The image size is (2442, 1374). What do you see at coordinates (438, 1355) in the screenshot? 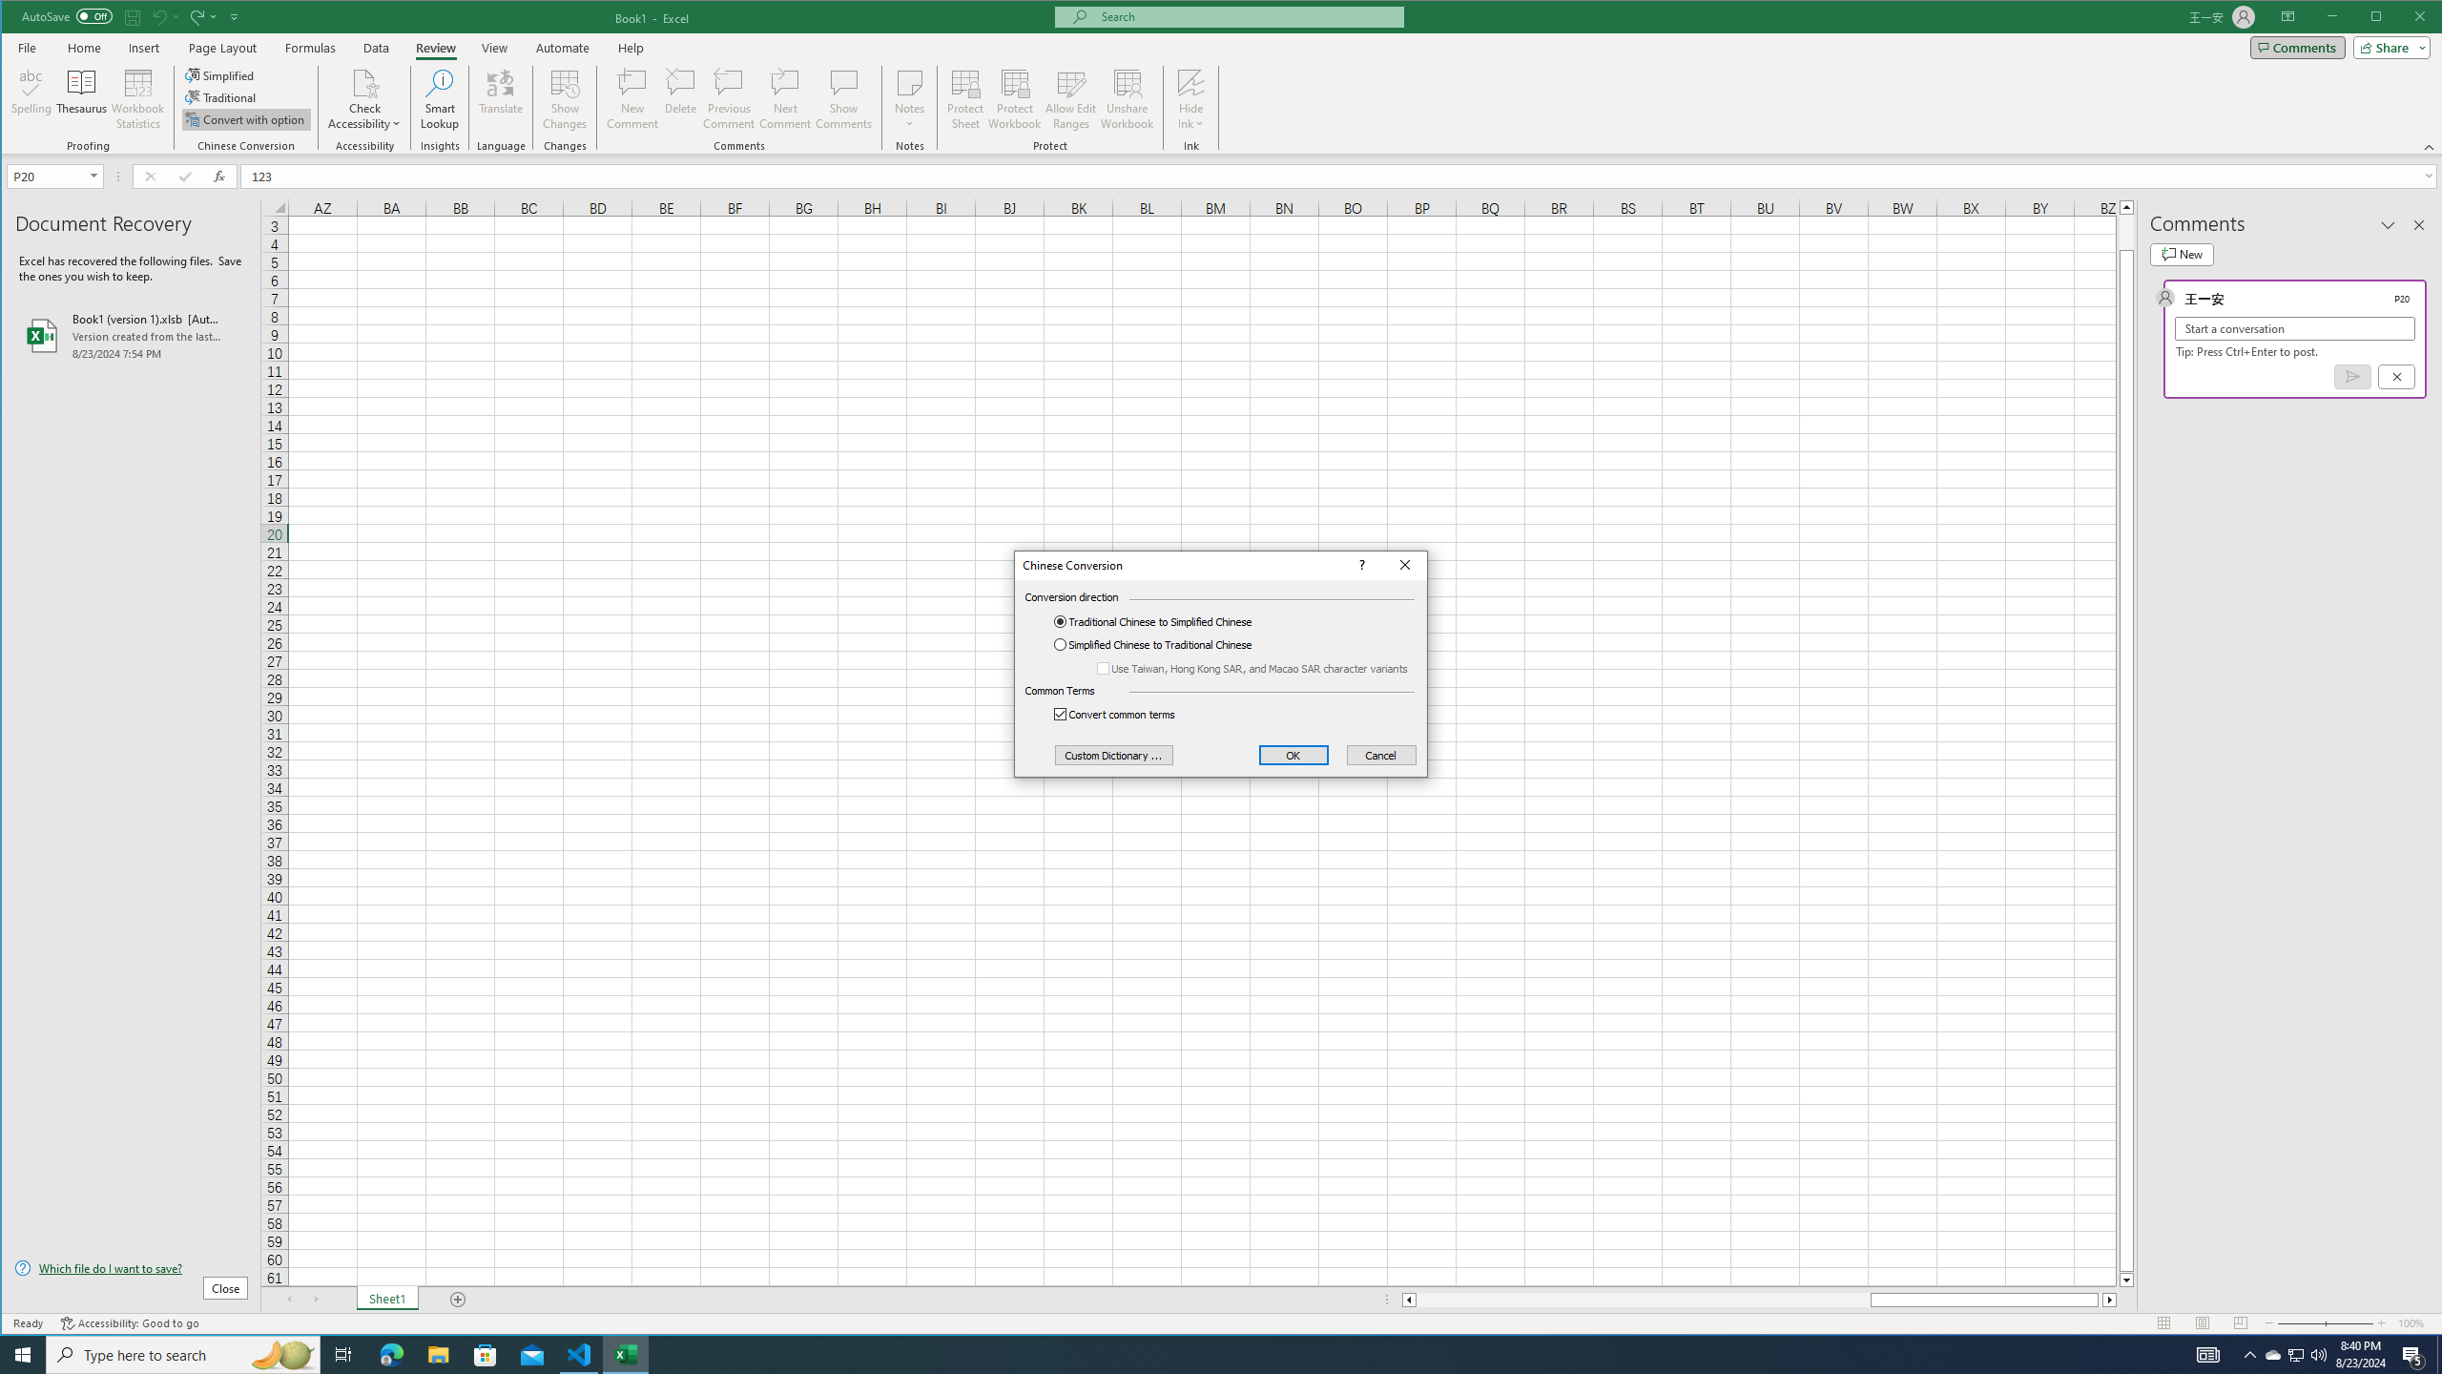
I see `Delete` at bounding box center [438, 1355].